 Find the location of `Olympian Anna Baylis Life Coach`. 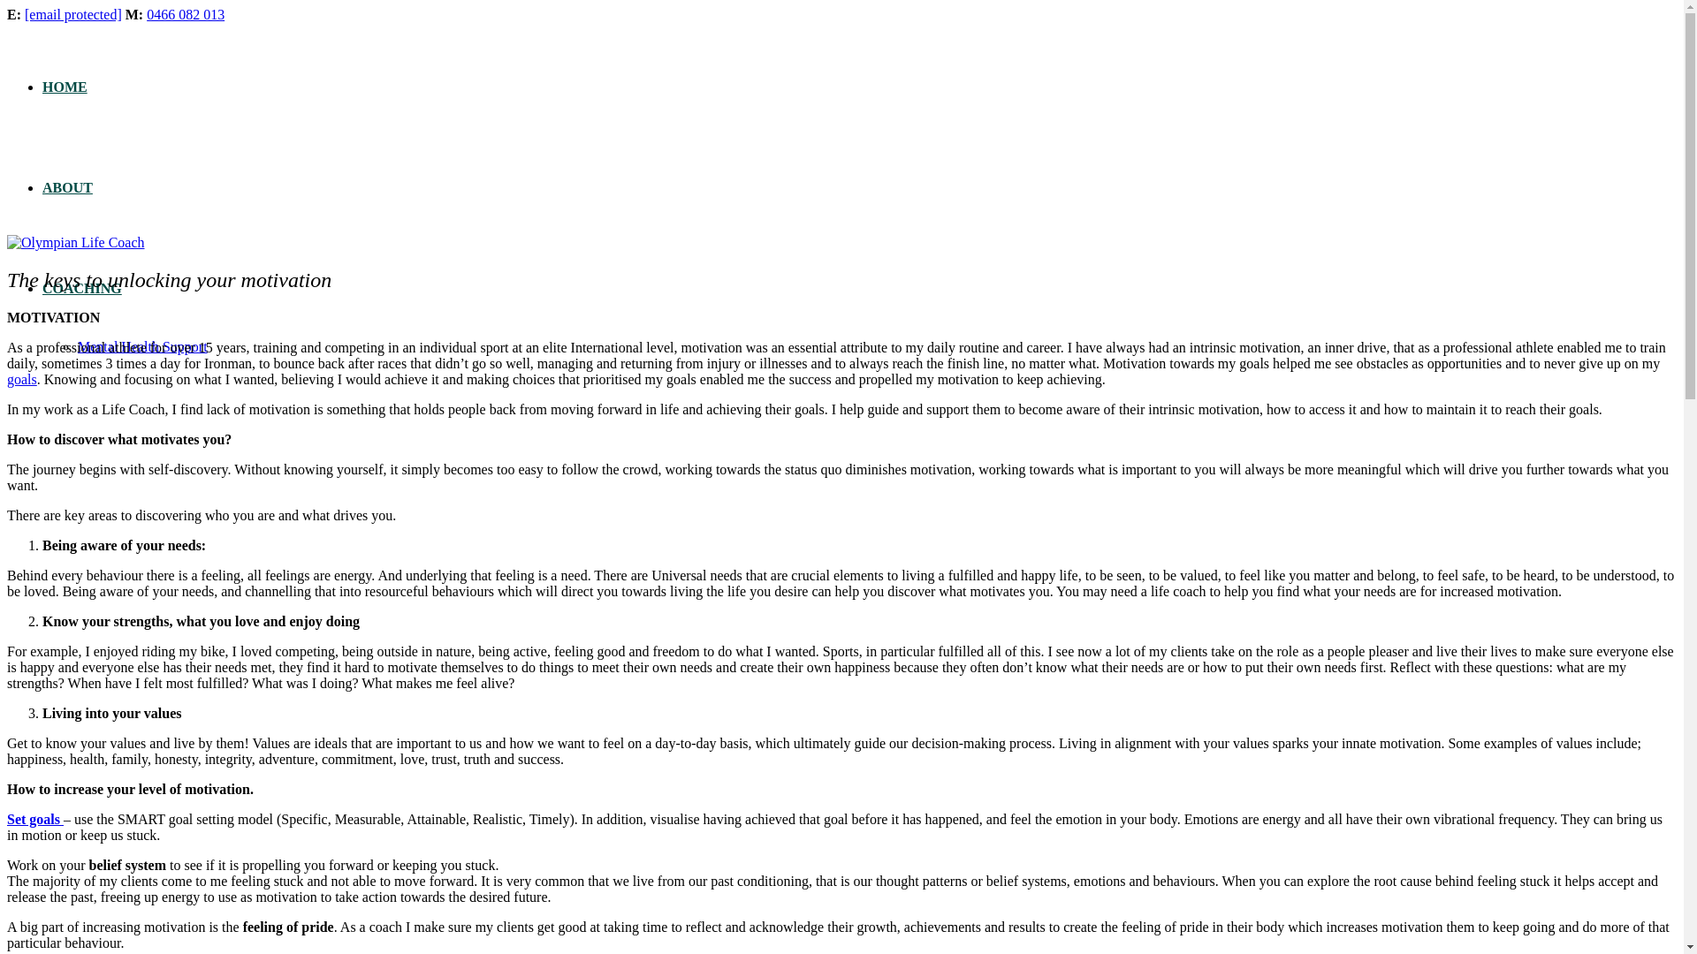

Olympian Anna Baylis Life Coach is located at coordinates (75, 242).